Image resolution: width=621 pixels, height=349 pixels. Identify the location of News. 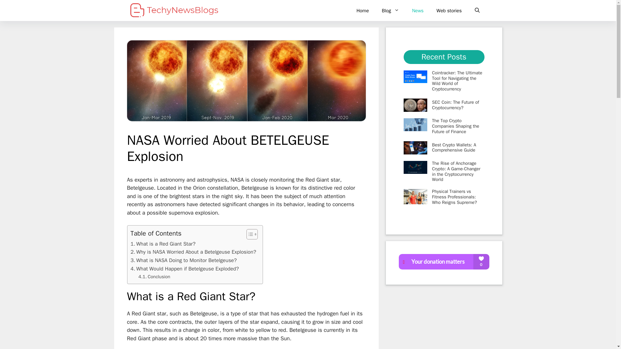
(418, 10).